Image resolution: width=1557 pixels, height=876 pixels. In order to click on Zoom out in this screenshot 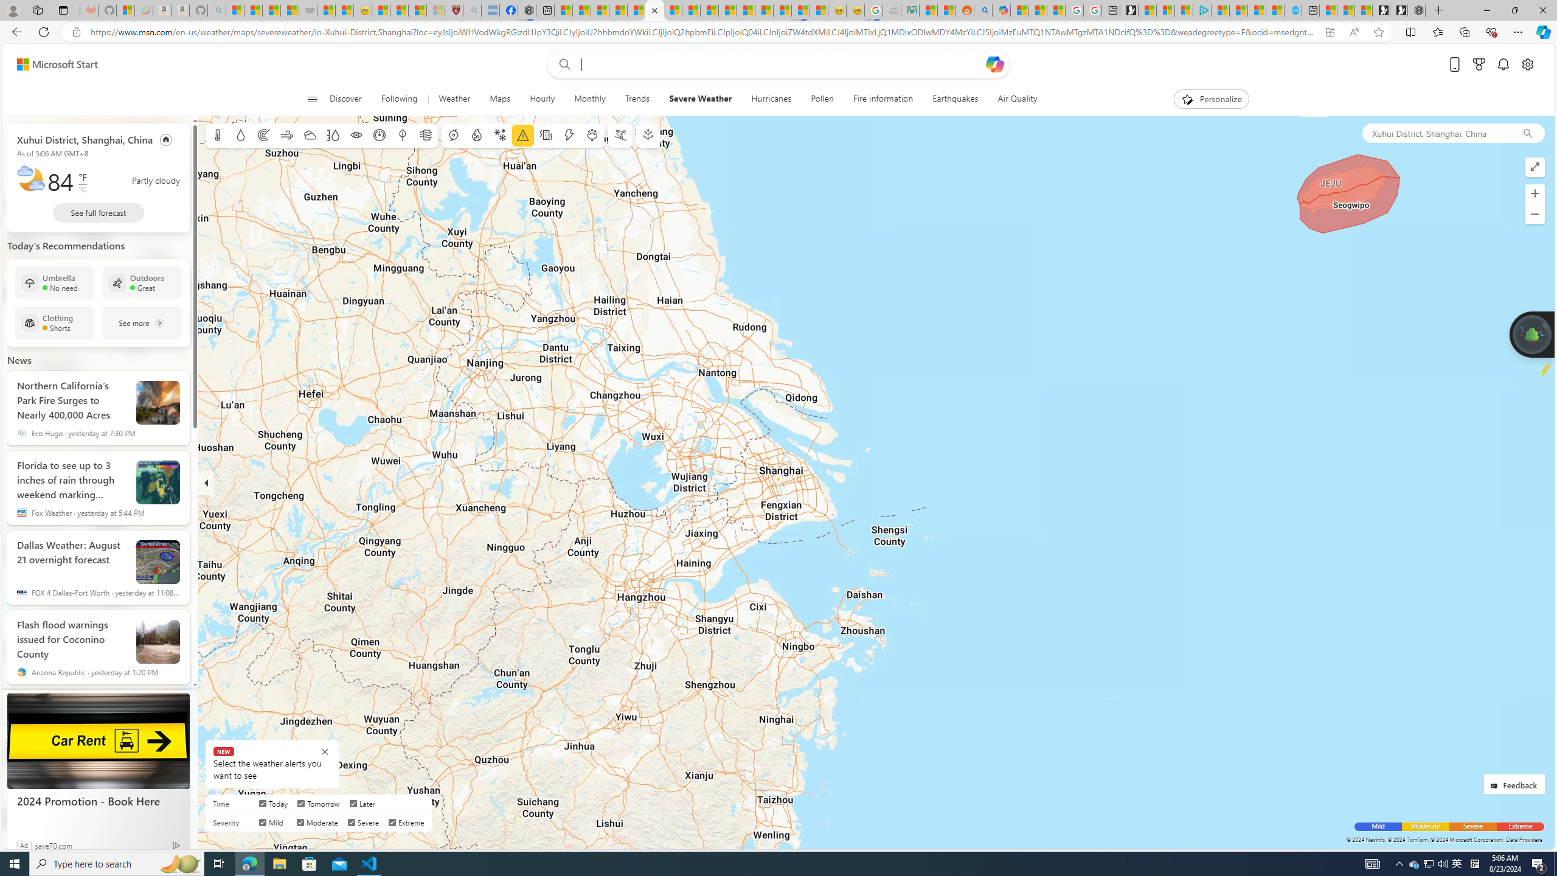, I will do `click(1535, 214)`.